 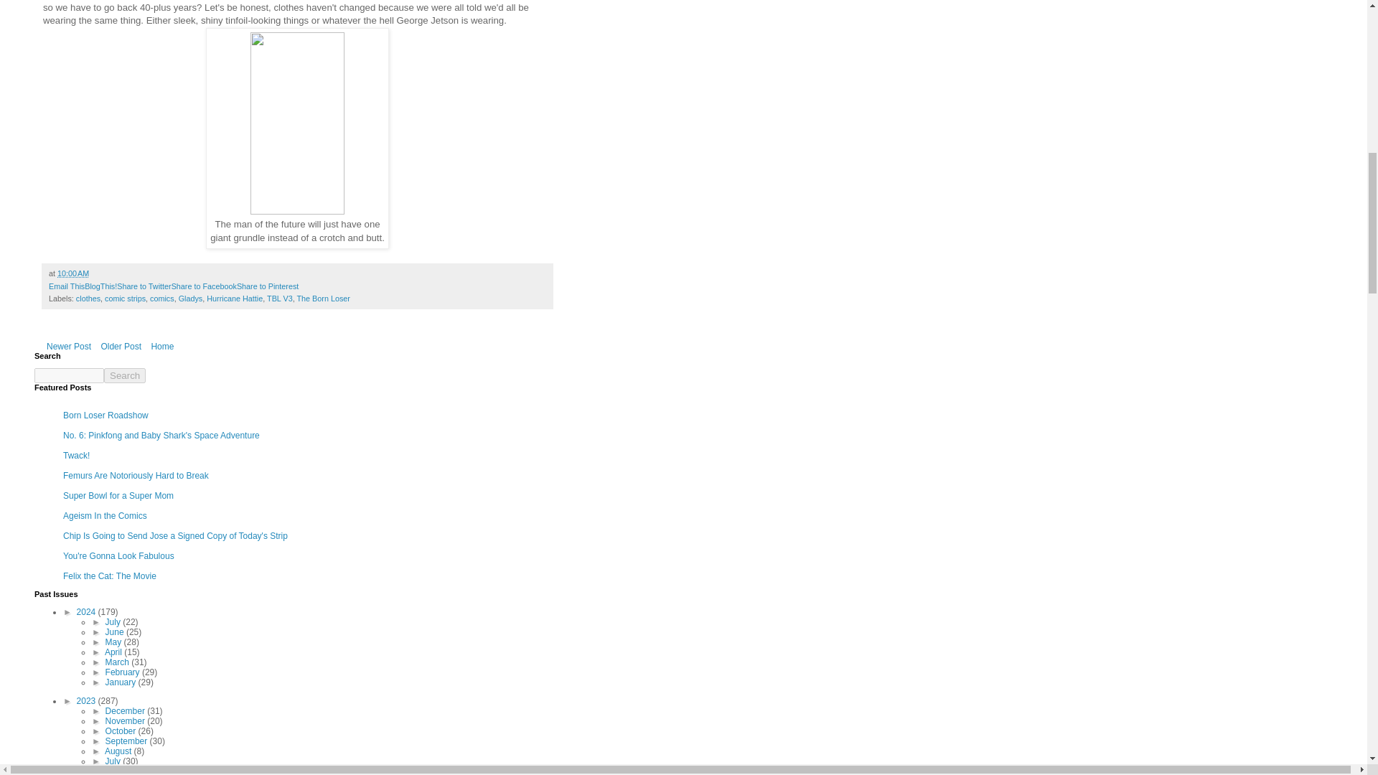 I want to click on clothes, so click(x=88, y=299).